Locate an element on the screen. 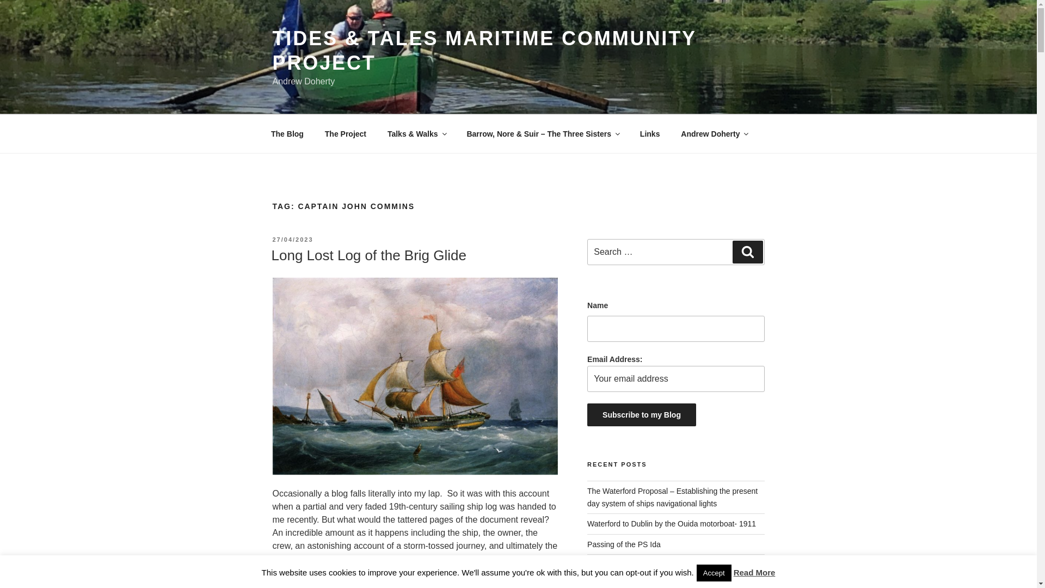  Links is located at coordinates (650, 134).